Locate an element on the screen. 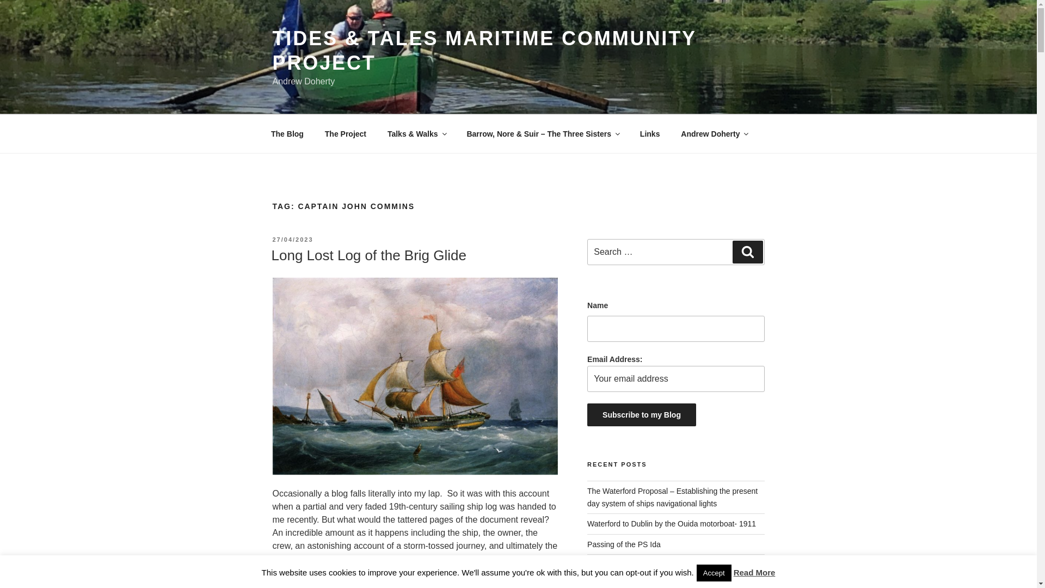  Links is located at coordinates (650, 134).